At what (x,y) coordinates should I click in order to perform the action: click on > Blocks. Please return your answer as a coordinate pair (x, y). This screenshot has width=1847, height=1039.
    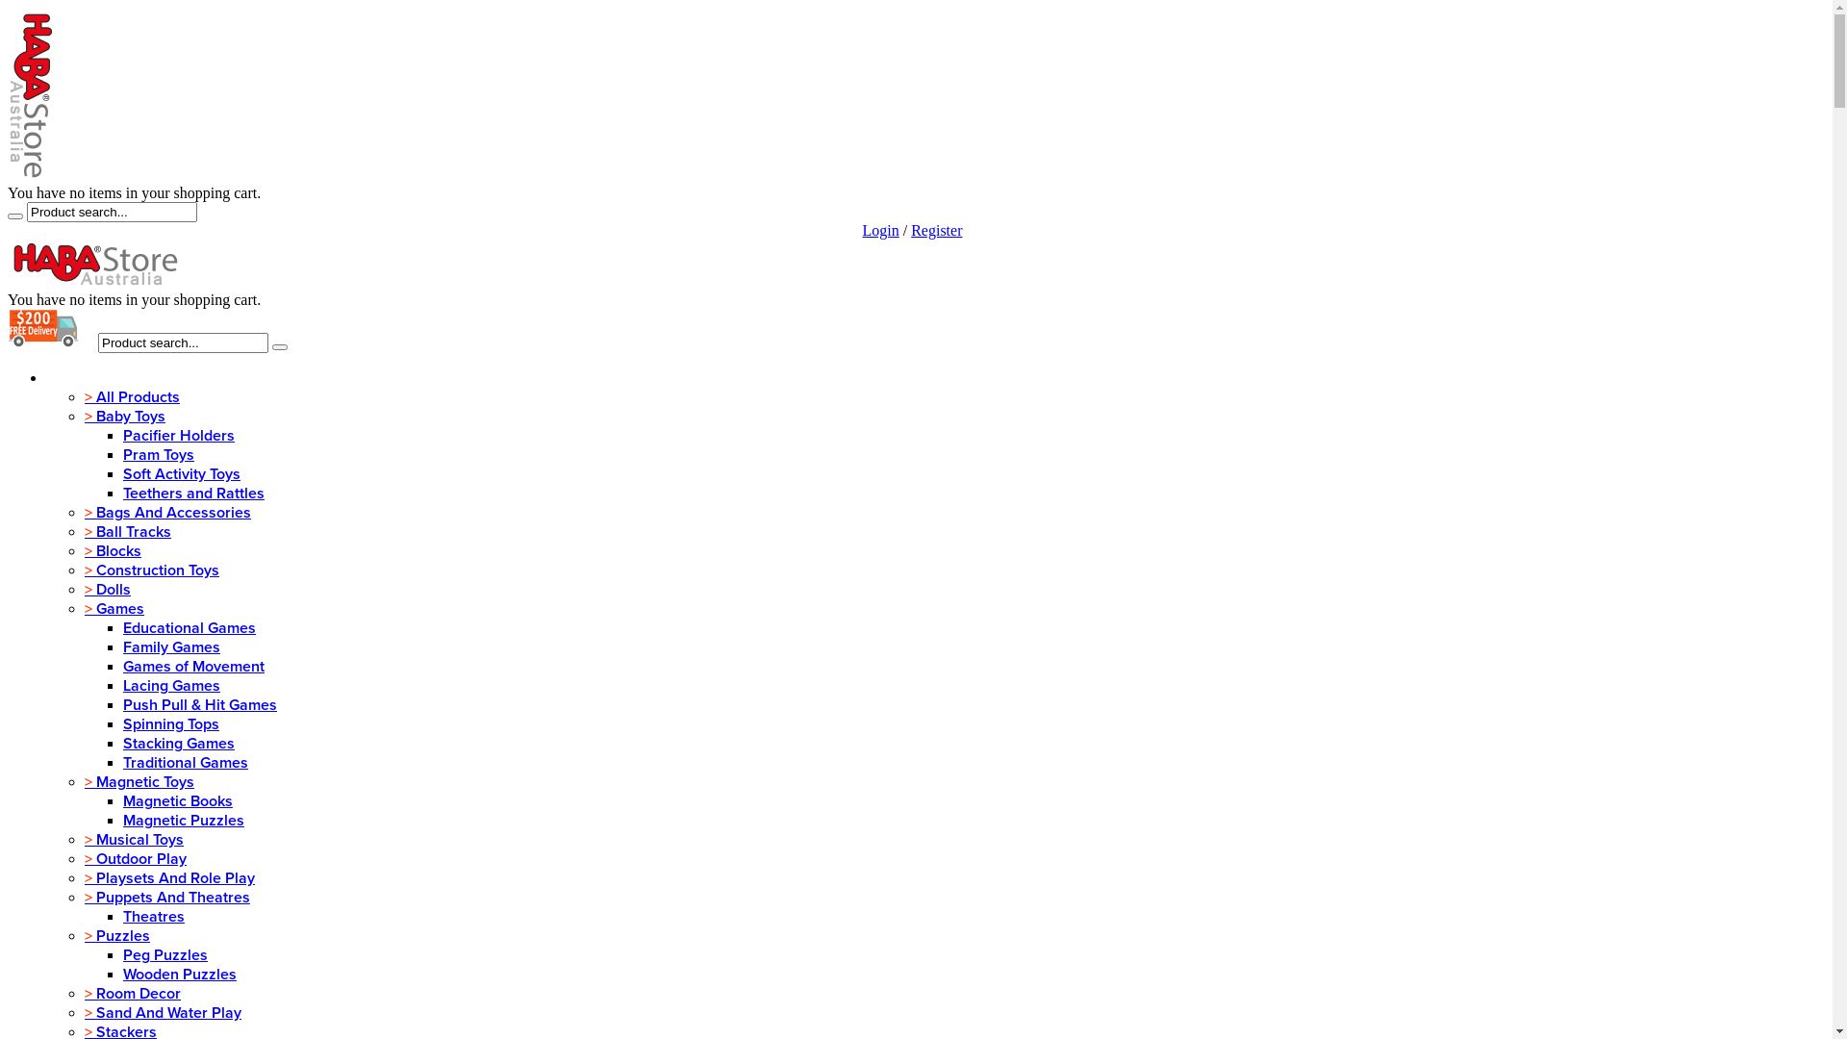
    Looking at the image, I should click on (114, 551).